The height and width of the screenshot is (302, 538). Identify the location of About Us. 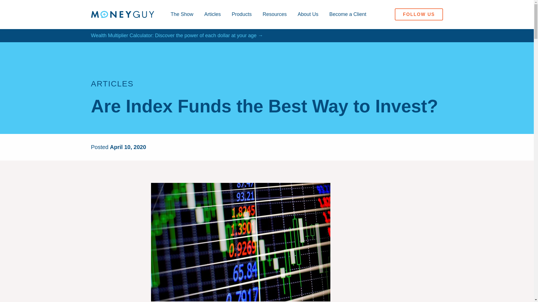
(308, 15).